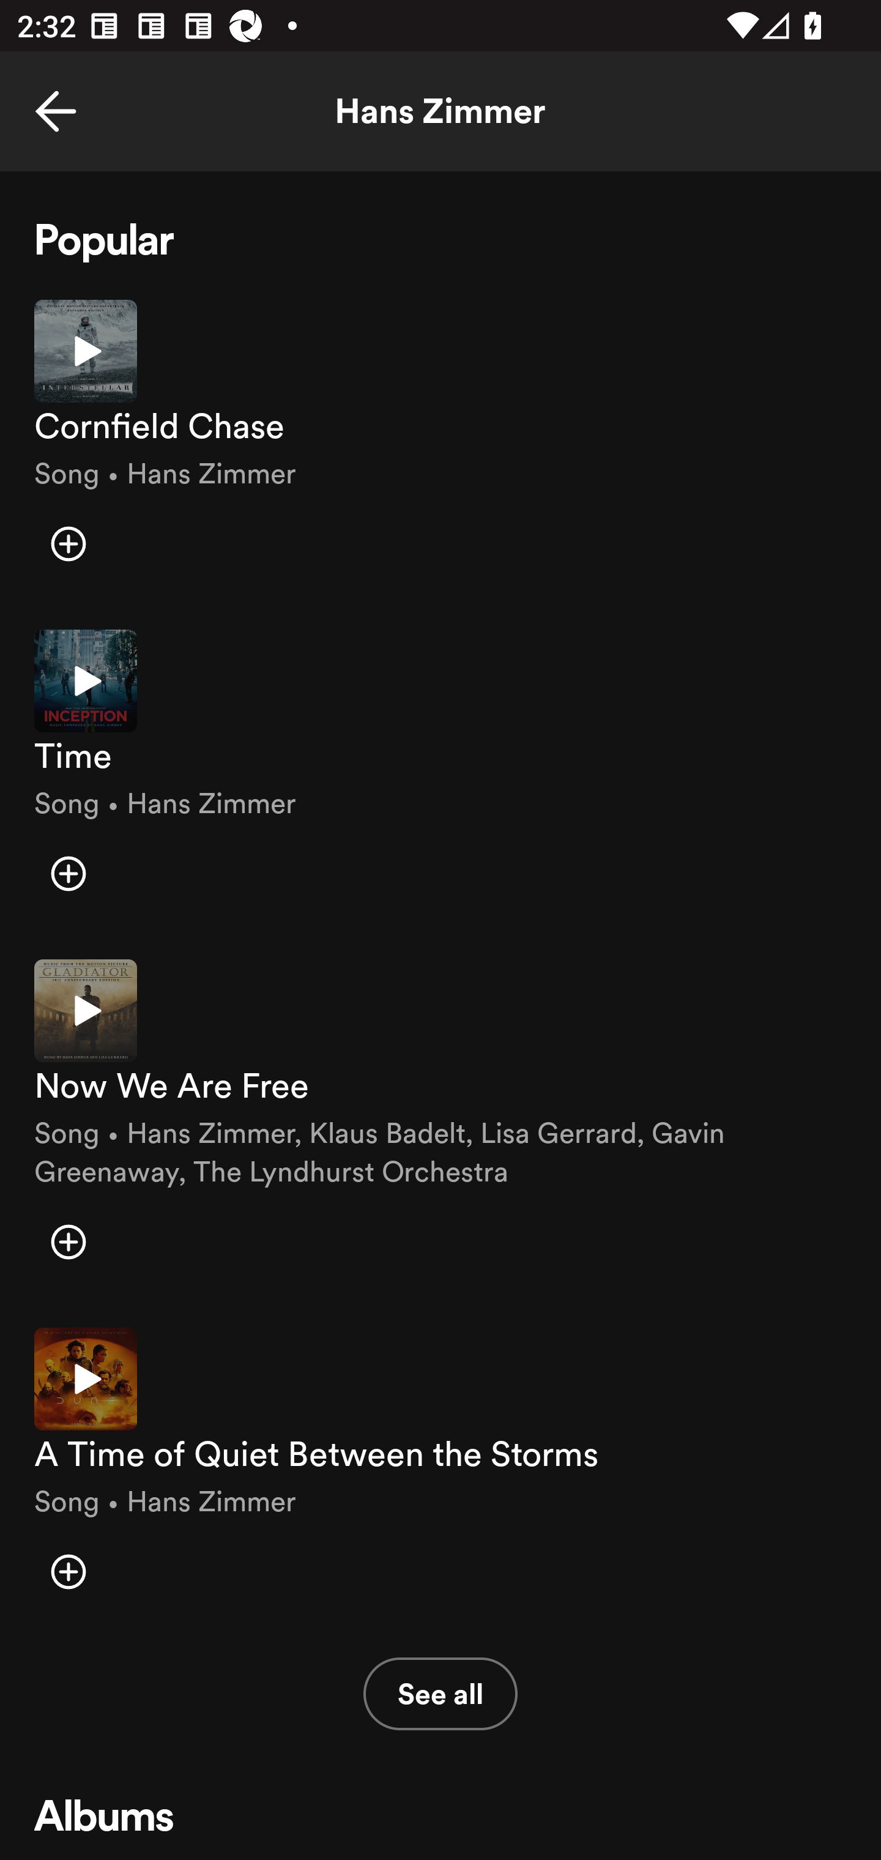  I want to click on Add item, so click(68, 1571).